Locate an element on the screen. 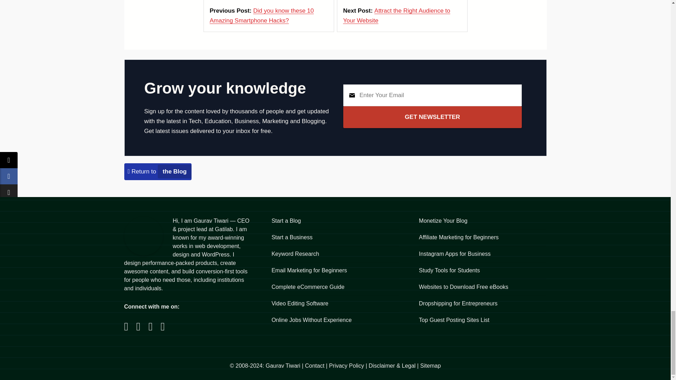 Image resolution: width=676 pixels, height=380 pixels. Return to the Blog is located at coordinates (159, 171).